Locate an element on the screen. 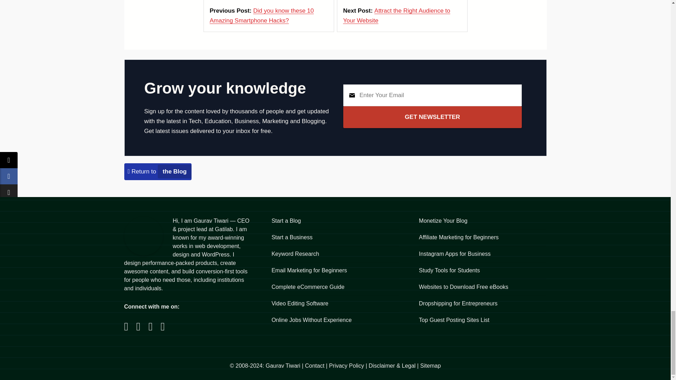 Image resolution: width=676 pixels, height=380 pixels. Return to the Blog is located at coordinates (159, 171).